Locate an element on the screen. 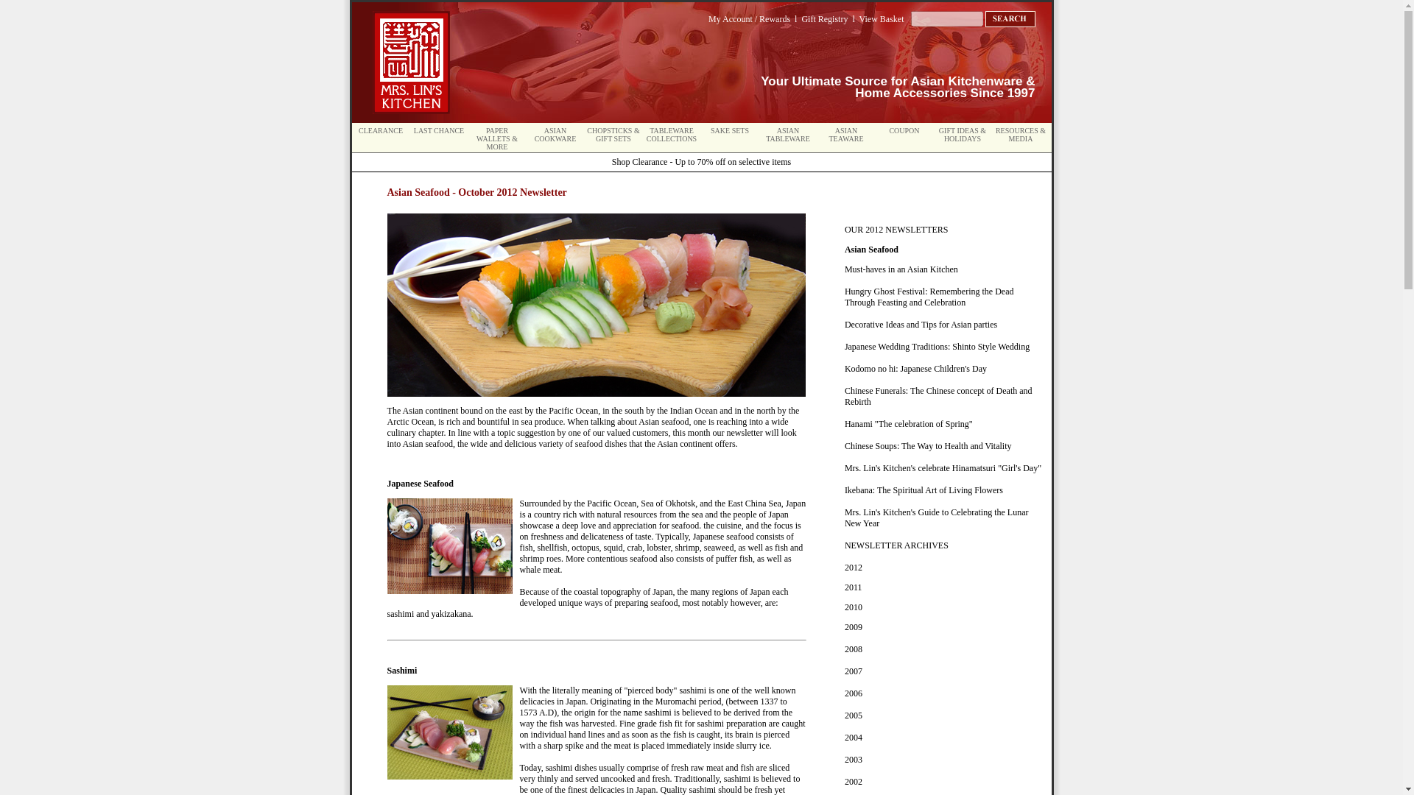 This screenshot has height=795, width=1414. Chopsticks and Chopstick Gift Sets is located at coordinates (613, 134).